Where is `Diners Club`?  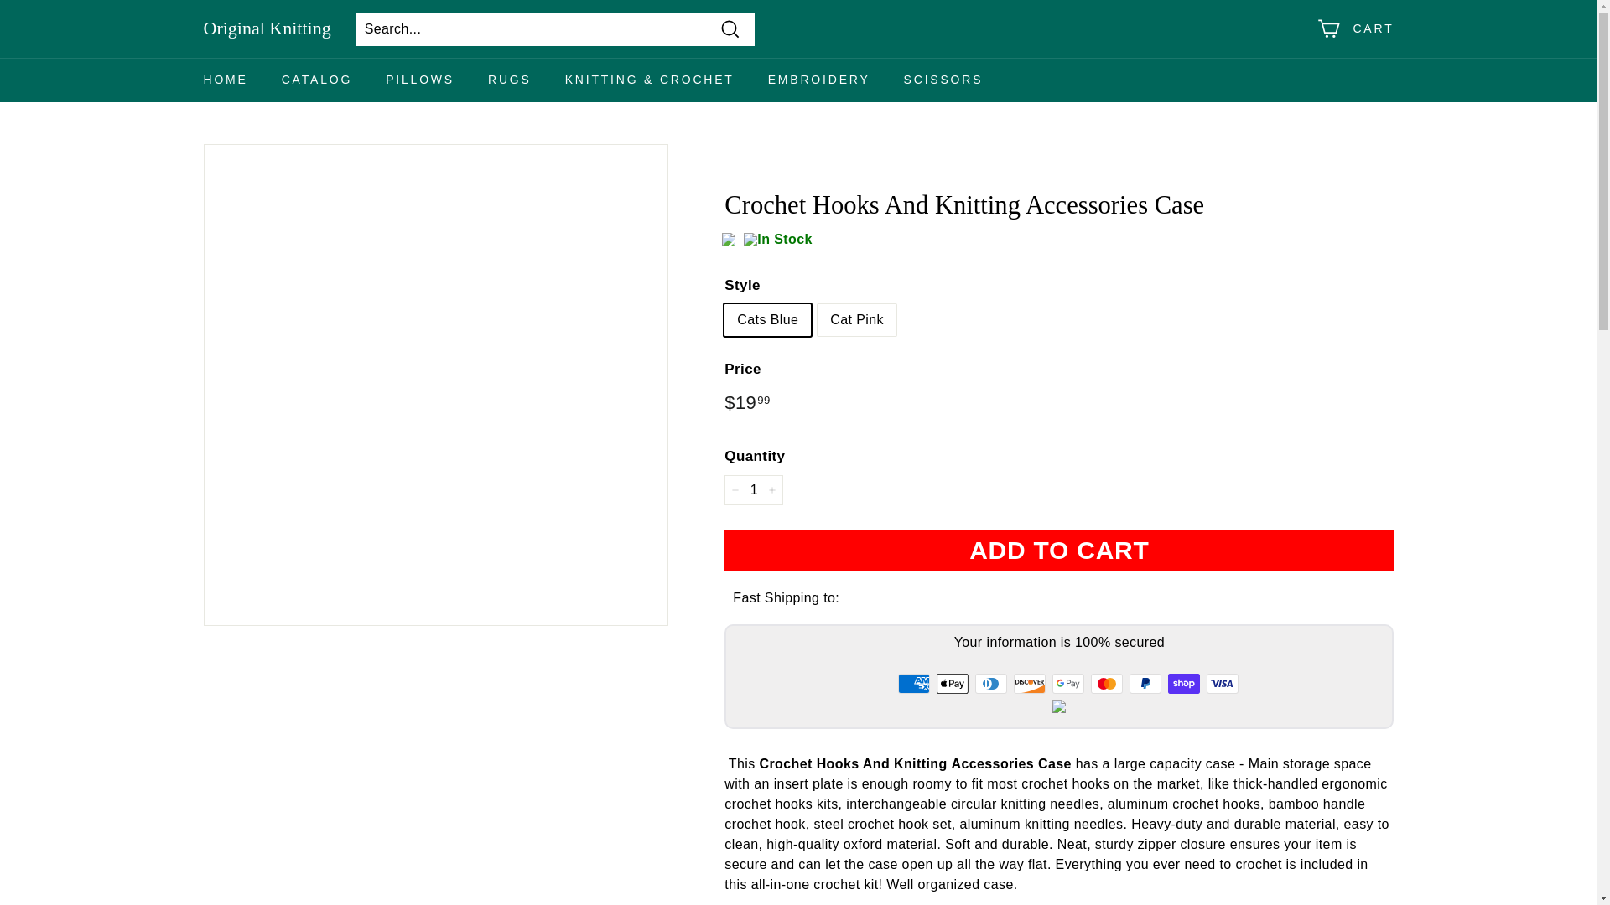 Diners Club is located at coordinates (991, 684).